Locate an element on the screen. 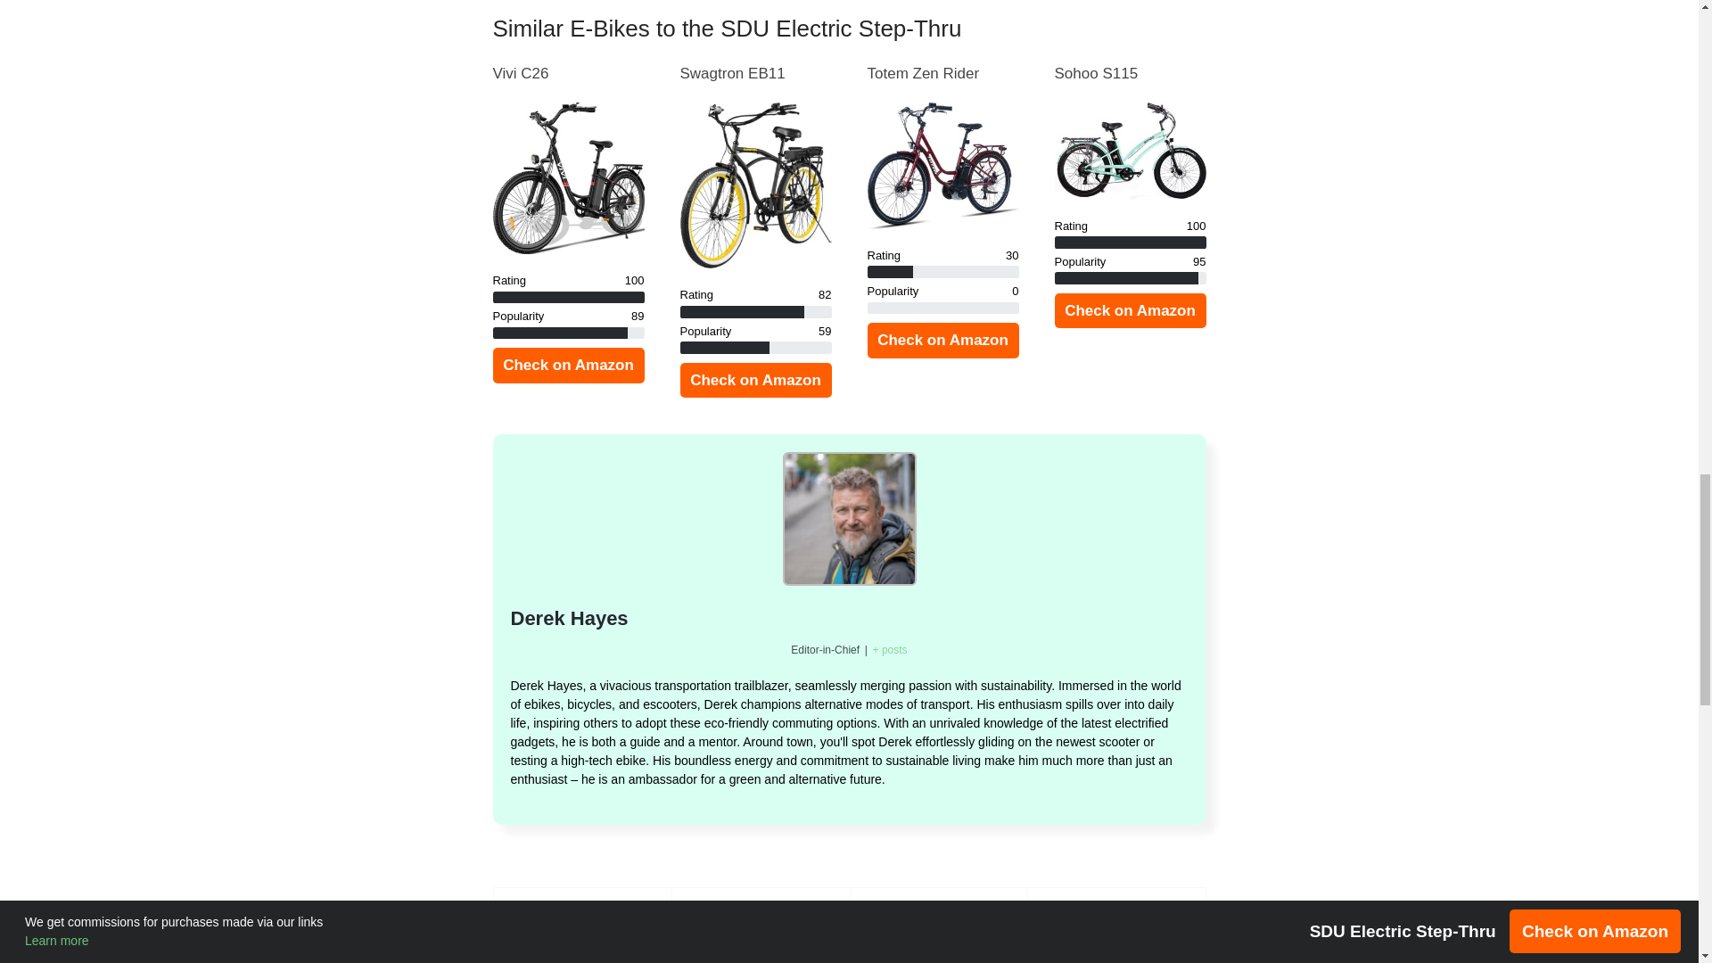 Image resolution: width=1712 pixels, height=963 pixels. Check on Amazon is located at coordinates (754, 381).